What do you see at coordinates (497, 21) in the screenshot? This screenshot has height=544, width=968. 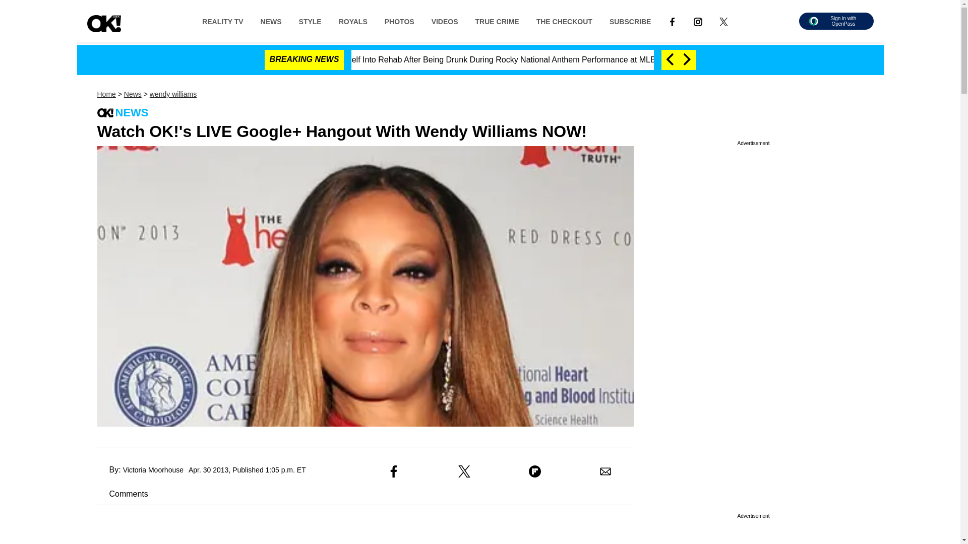 I see `TRUE CRIME` at bounding box center [497, 21].